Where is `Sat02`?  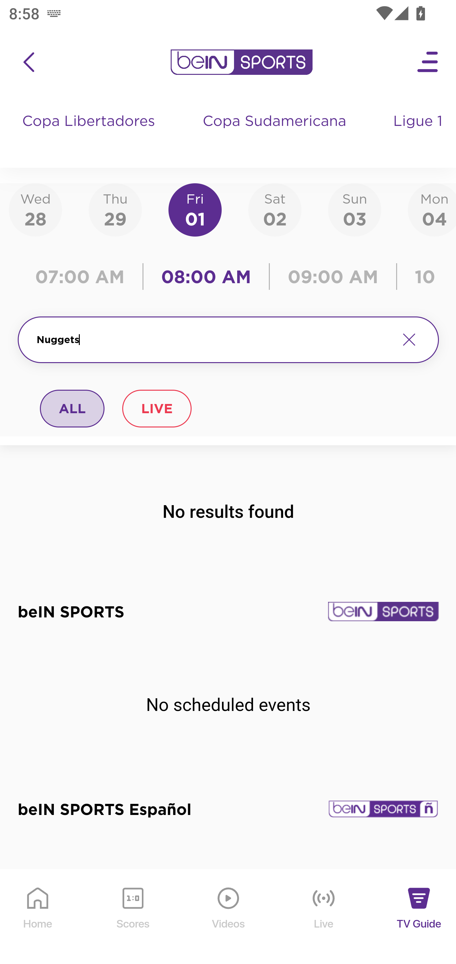 Sat02 is located at coordinates (275, 209).